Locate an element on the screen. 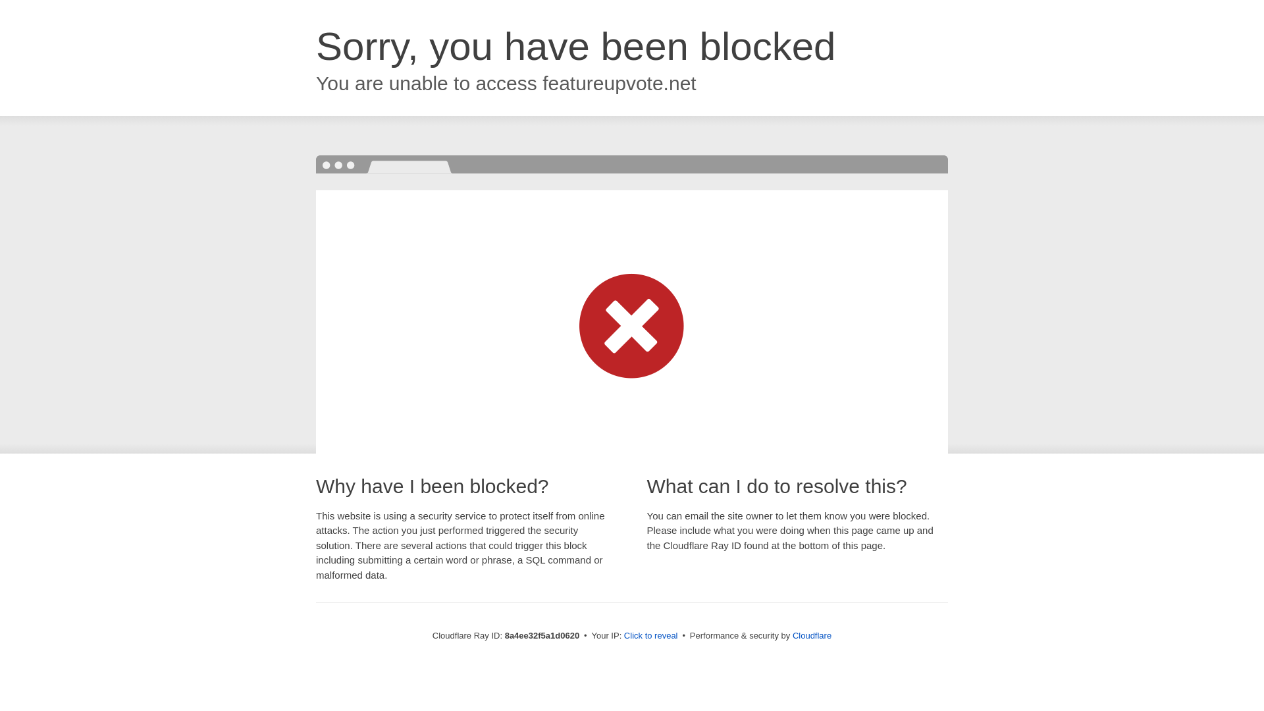 This screenshot has width=1264, height=711. Click to reveal is located at coordinates (650, 636).